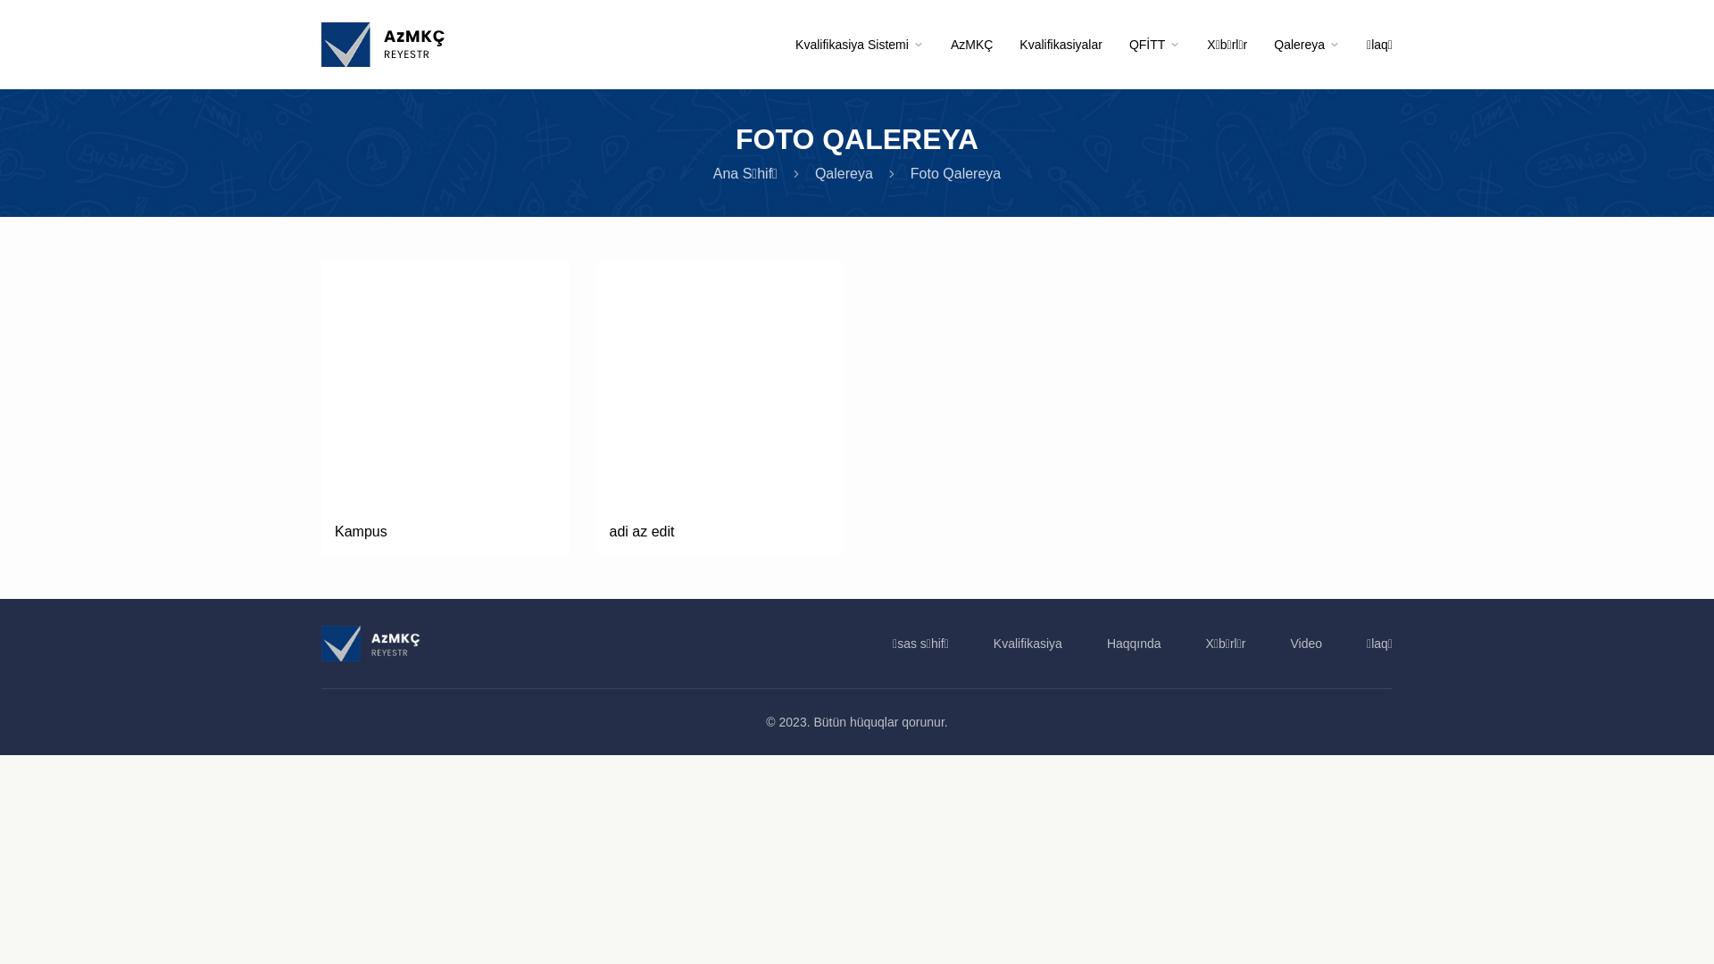 This screenshot has width=1714, height=964. I want to click on Qalereya, so click(1307, 45).